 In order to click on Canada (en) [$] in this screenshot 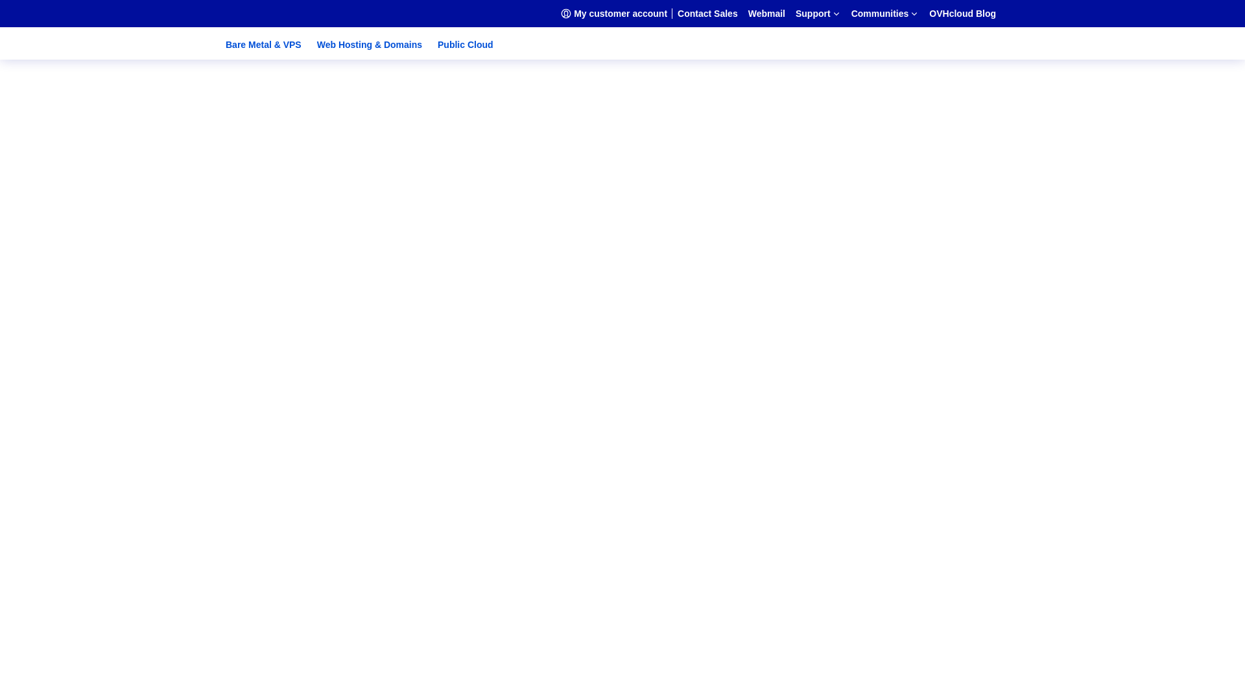, I will do `click(96, 614)`.